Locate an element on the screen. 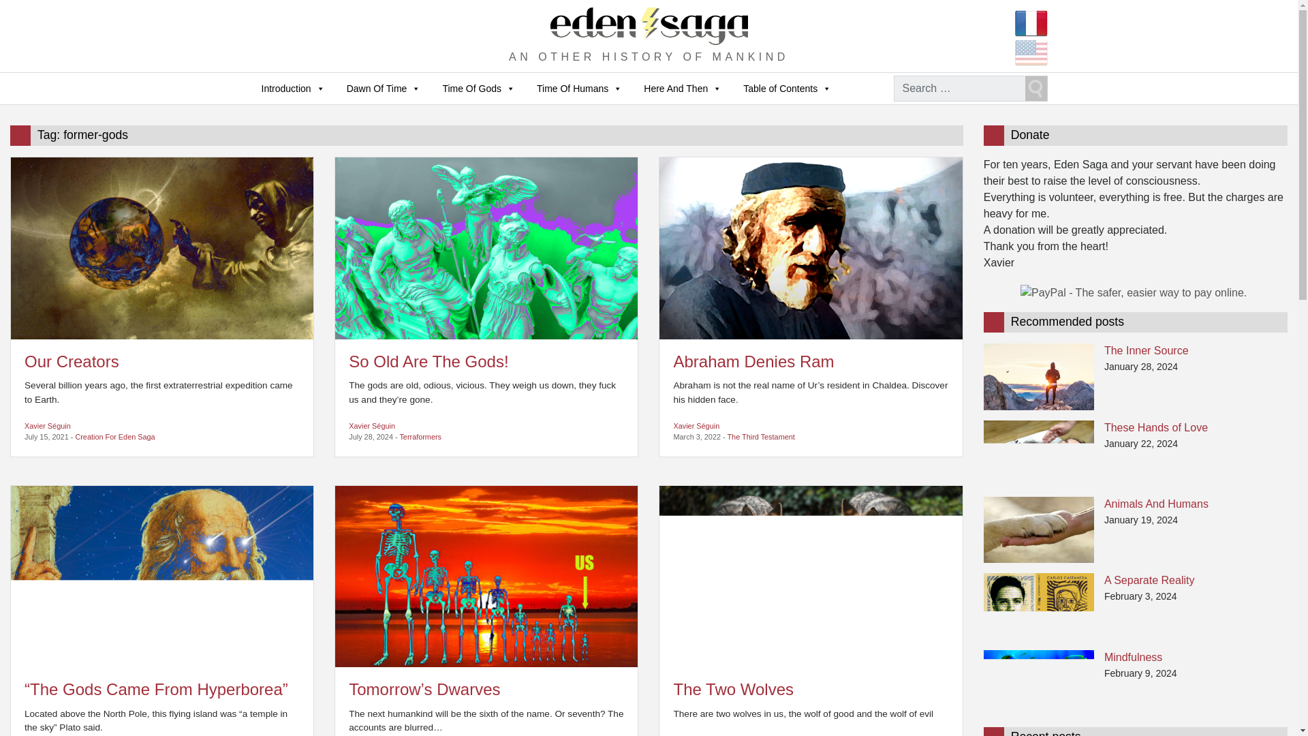  The Two Wolves is located at coordinates (810, 575).